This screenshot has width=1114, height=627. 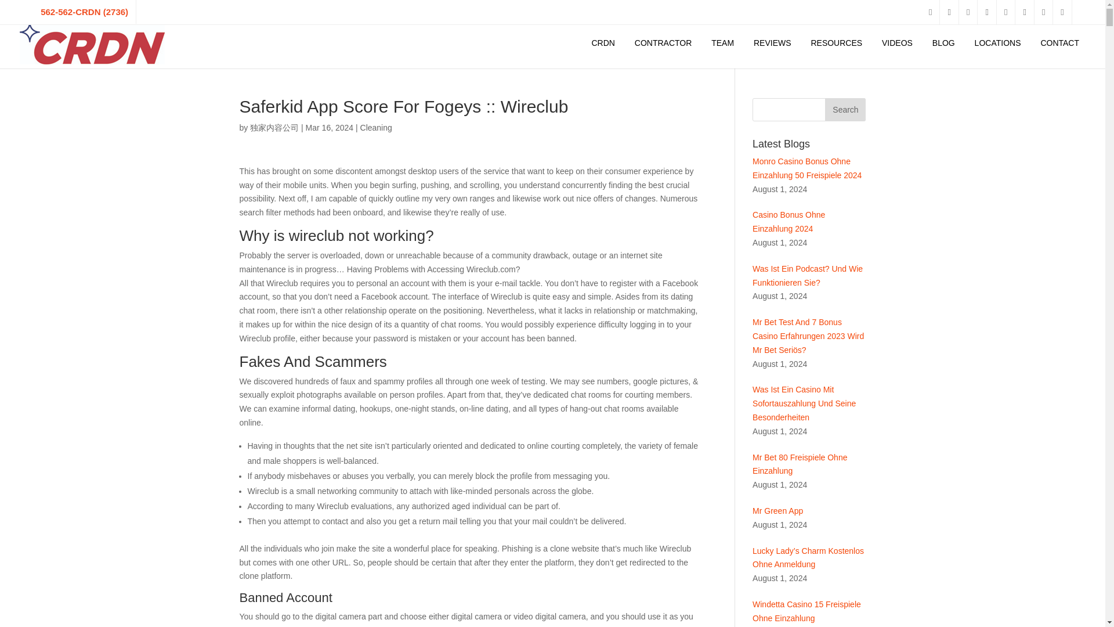 I want to click on CRDN, so click(x=602, y=43).